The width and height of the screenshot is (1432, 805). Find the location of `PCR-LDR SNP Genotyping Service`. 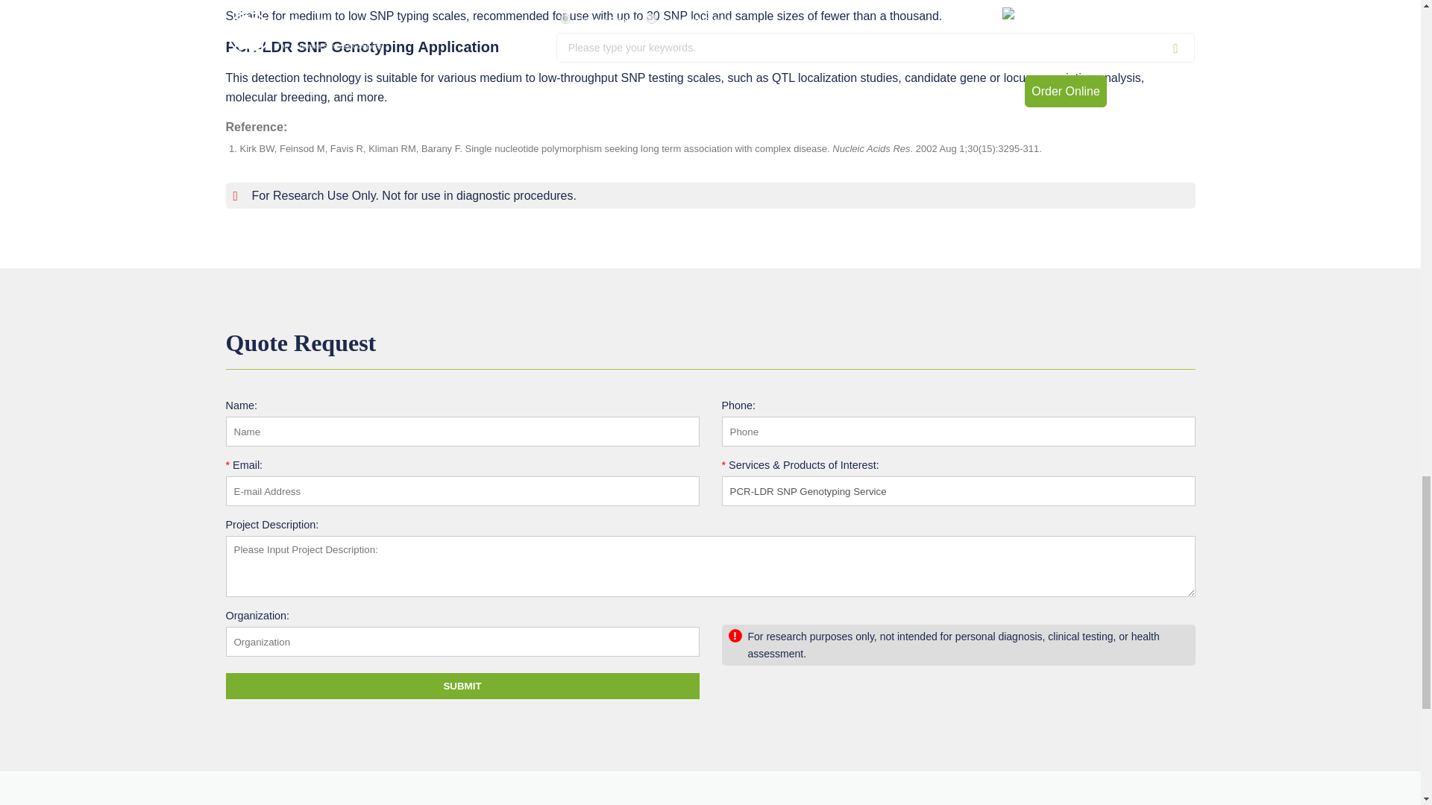

PCR-LDR SNP Genotyping Service is located at coordinates (958, 491).